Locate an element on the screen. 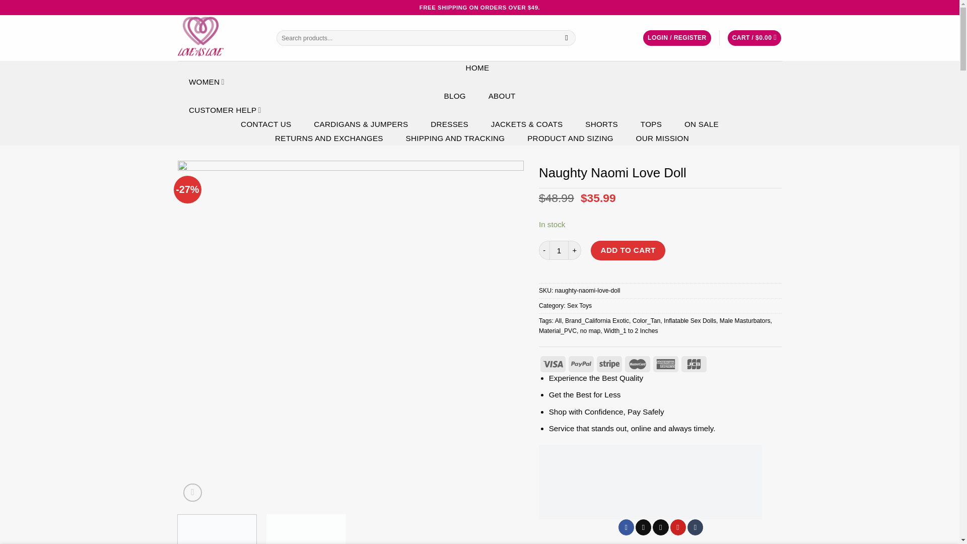 This screenshot has height=544, width=967. ON SALE is located at coordinates (702, 124).